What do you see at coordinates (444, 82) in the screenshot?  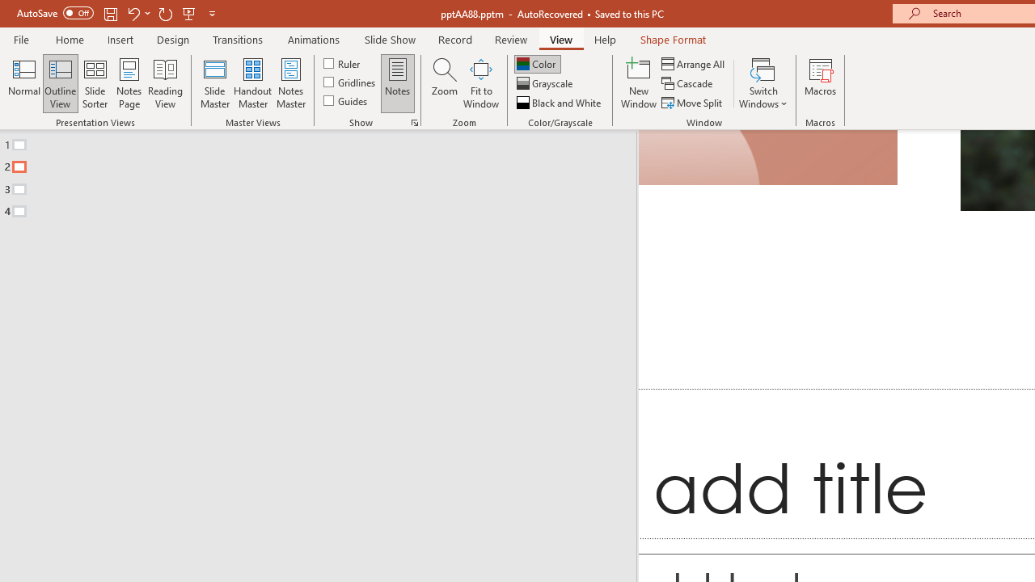 I see `Zoom...` at bounding box center [444, 82].